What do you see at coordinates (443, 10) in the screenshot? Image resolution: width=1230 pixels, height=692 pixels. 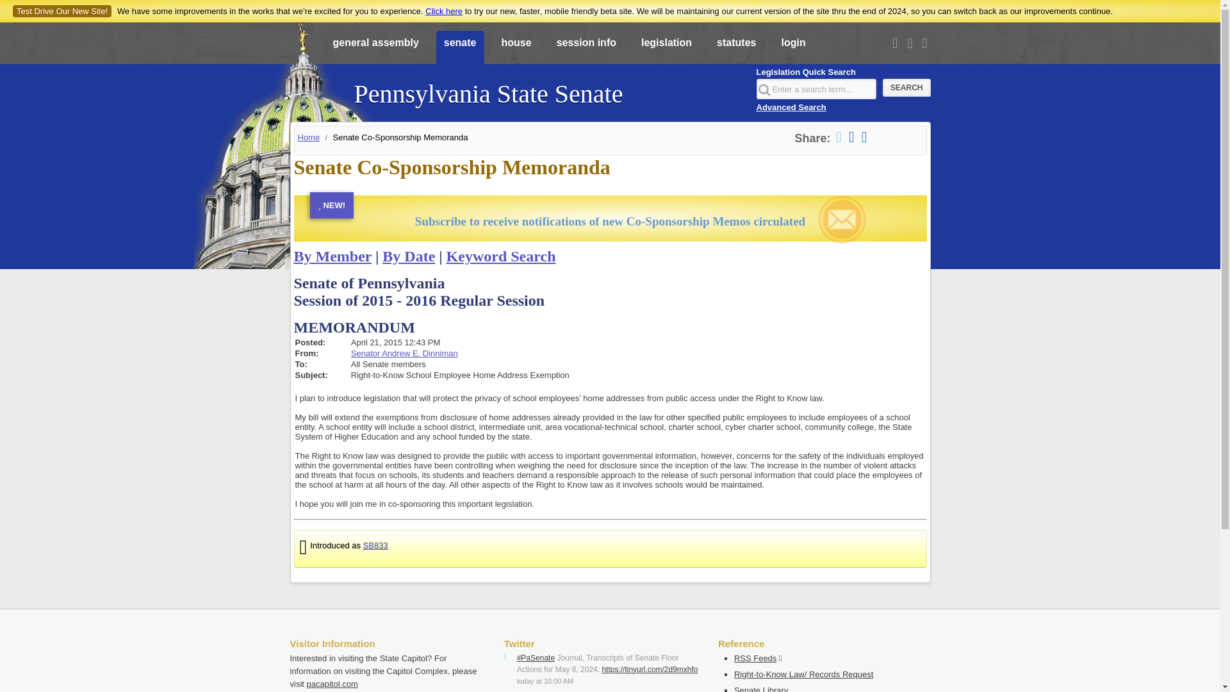 I see `Click here` at bounding box center [443, 10].